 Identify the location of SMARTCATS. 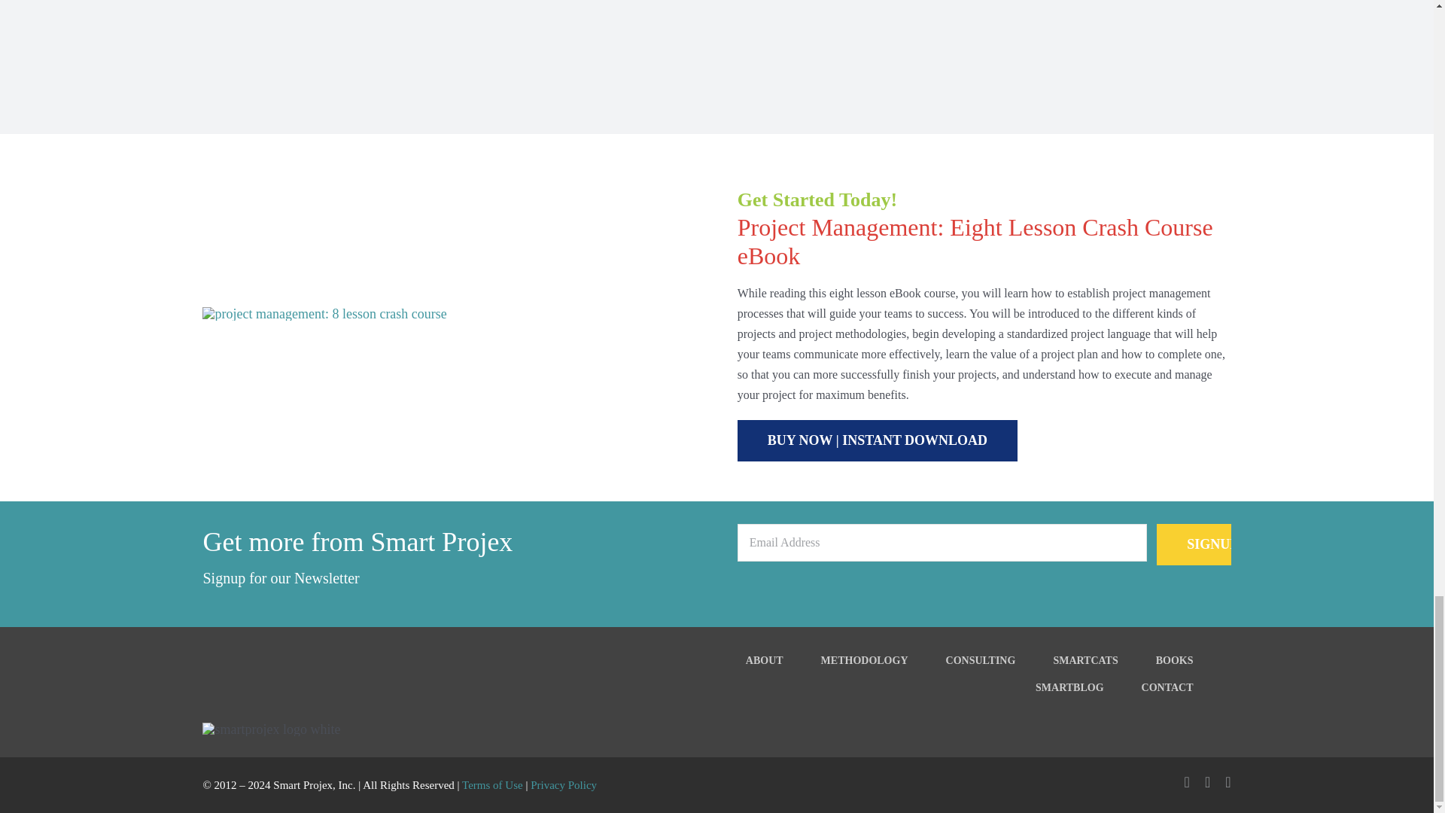
(1103, 661).